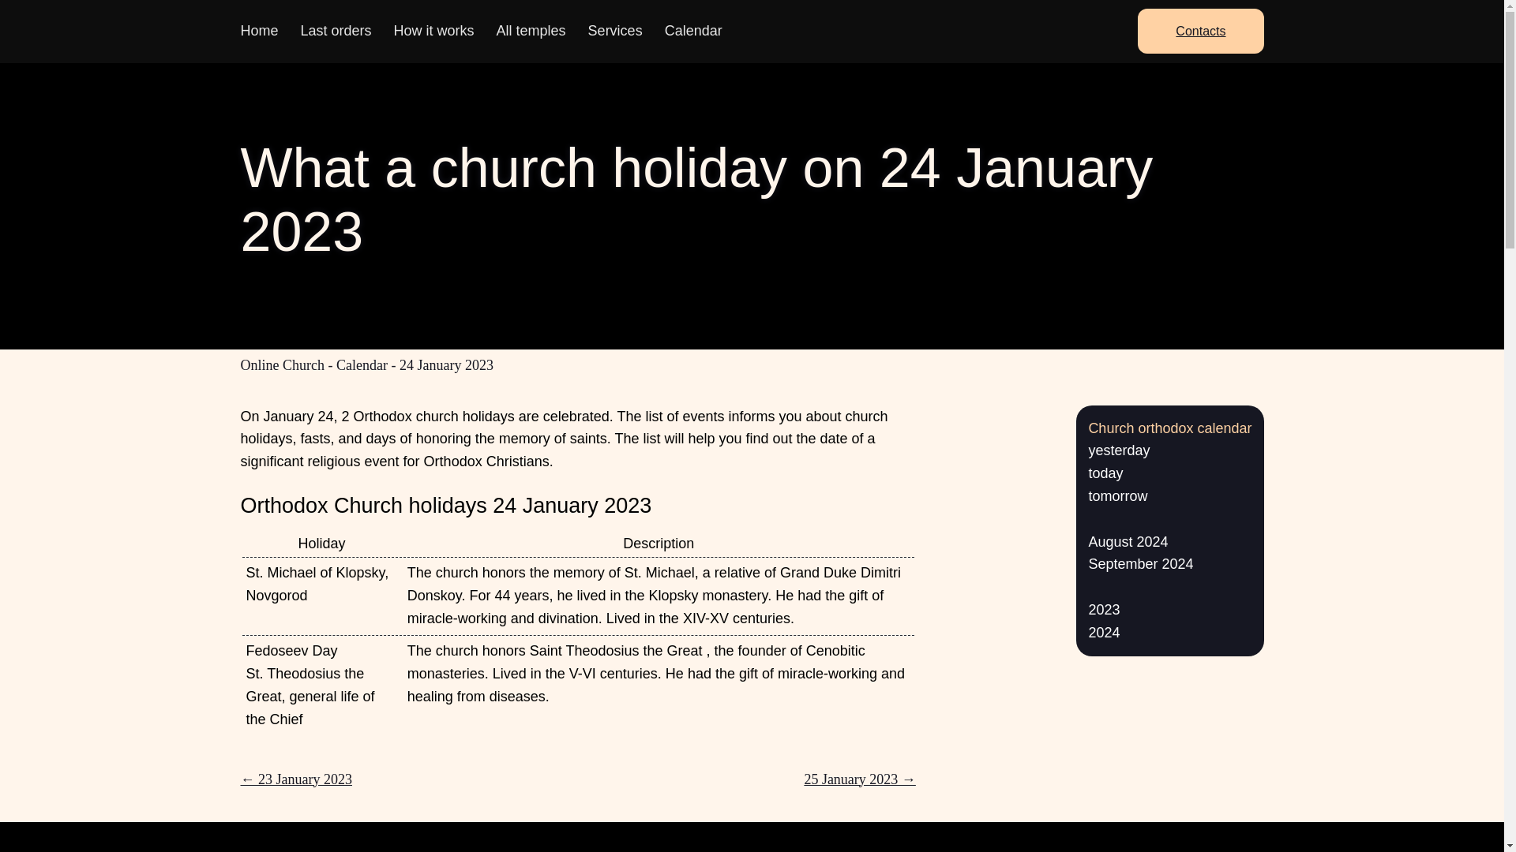  What do you see at coordinates (531, 30) in the screenshot?
I see `All temples` at bounding box center [531, 30].